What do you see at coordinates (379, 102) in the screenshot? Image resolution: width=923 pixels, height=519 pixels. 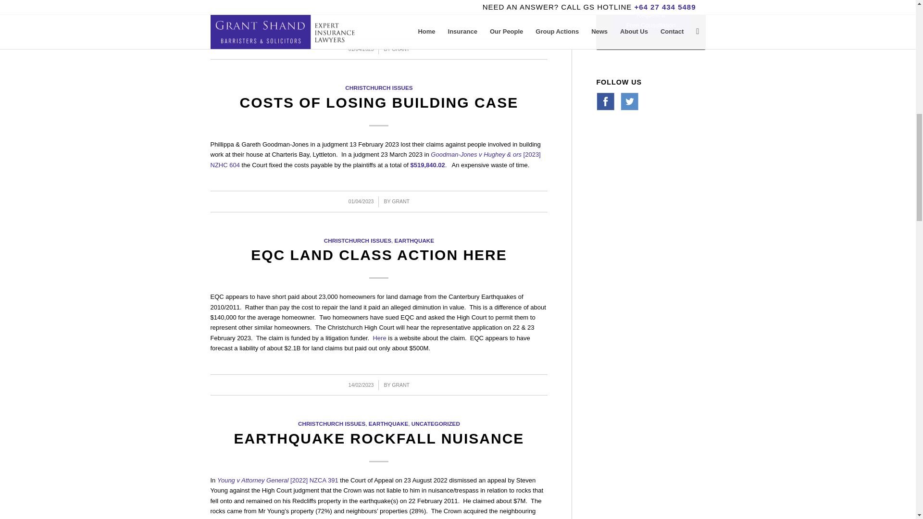 I see `Permanent Link: Costs of Losing Building Case` at bounding box center [379, 102].